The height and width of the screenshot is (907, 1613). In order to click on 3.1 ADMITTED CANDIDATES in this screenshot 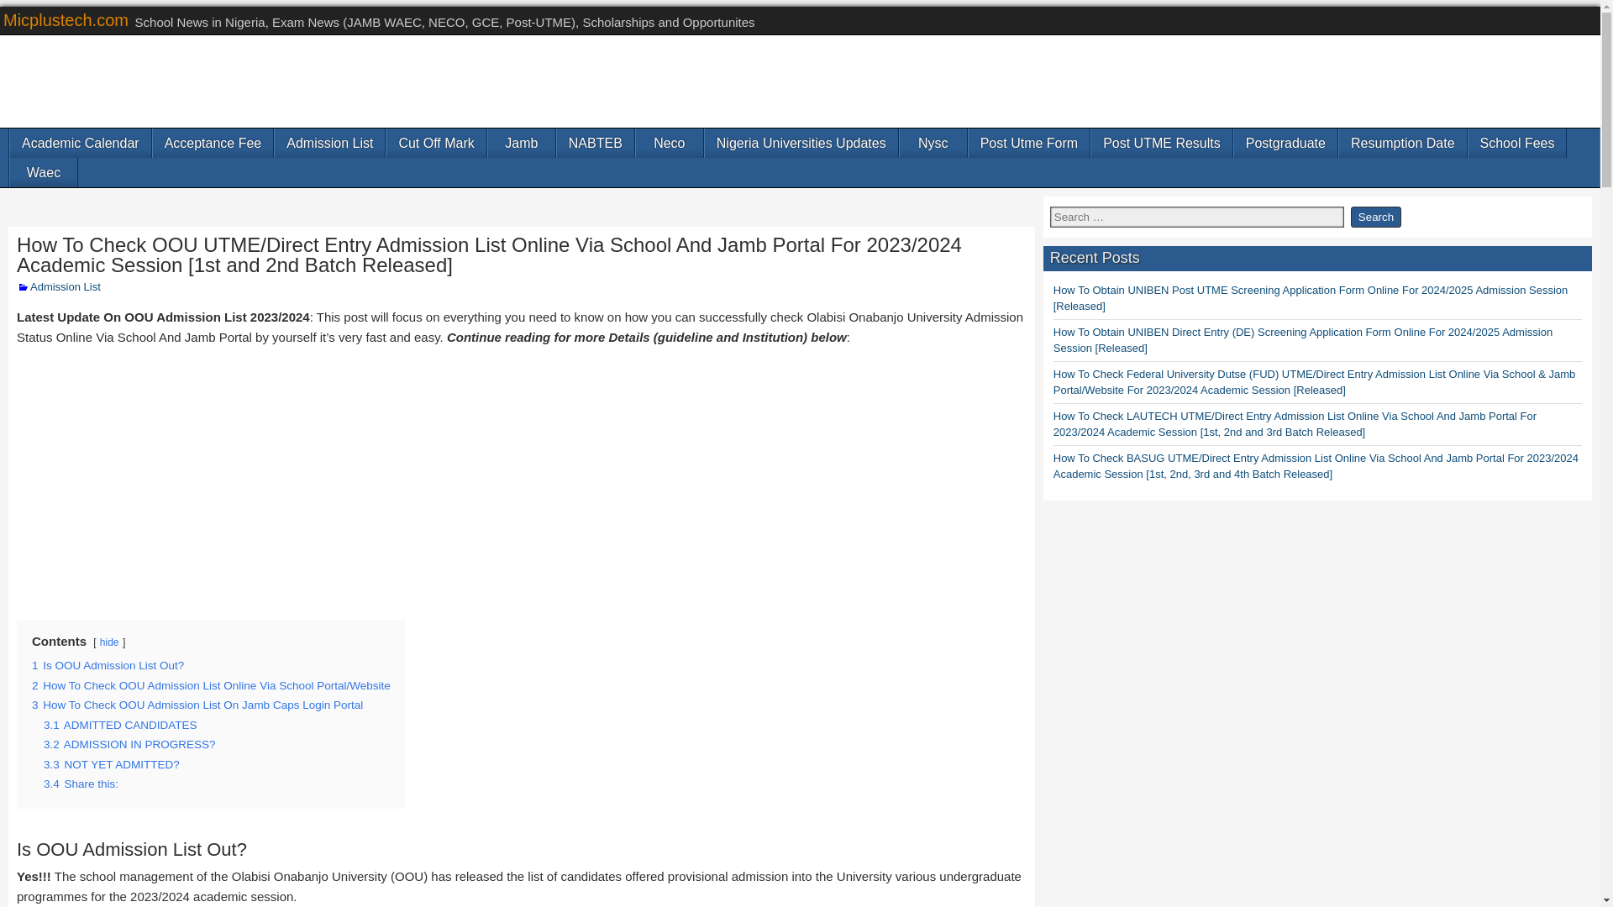, I will do `click(119, 725)`.